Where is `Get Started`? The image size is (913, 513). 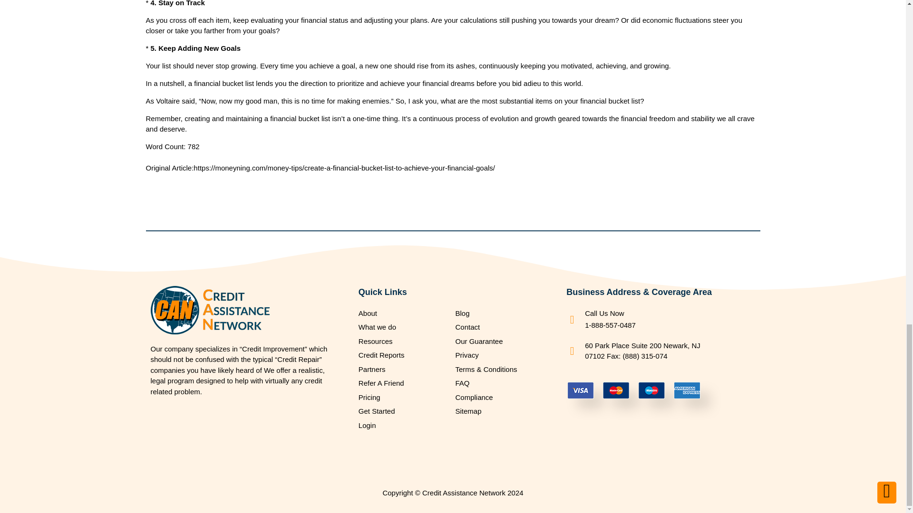
Get Started is located at coordinates (405, 411).